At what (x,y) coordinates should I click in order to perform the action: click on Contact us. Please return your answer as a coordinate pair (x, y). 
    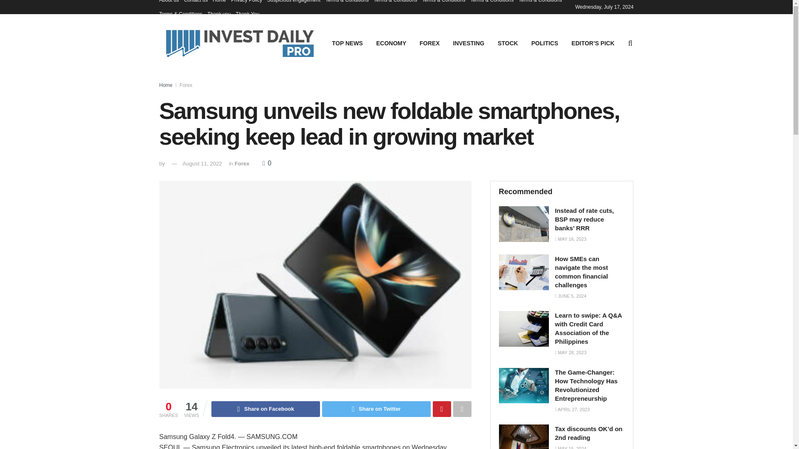
    Looking at the image, I should click on (196, 3).